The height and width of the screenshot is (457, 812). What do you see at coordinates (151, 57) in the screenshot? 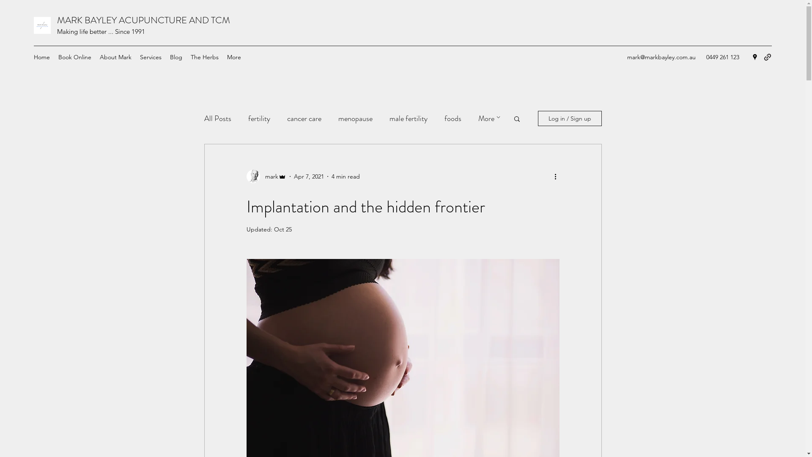
I see `Services` at bounding box center [151, 57].